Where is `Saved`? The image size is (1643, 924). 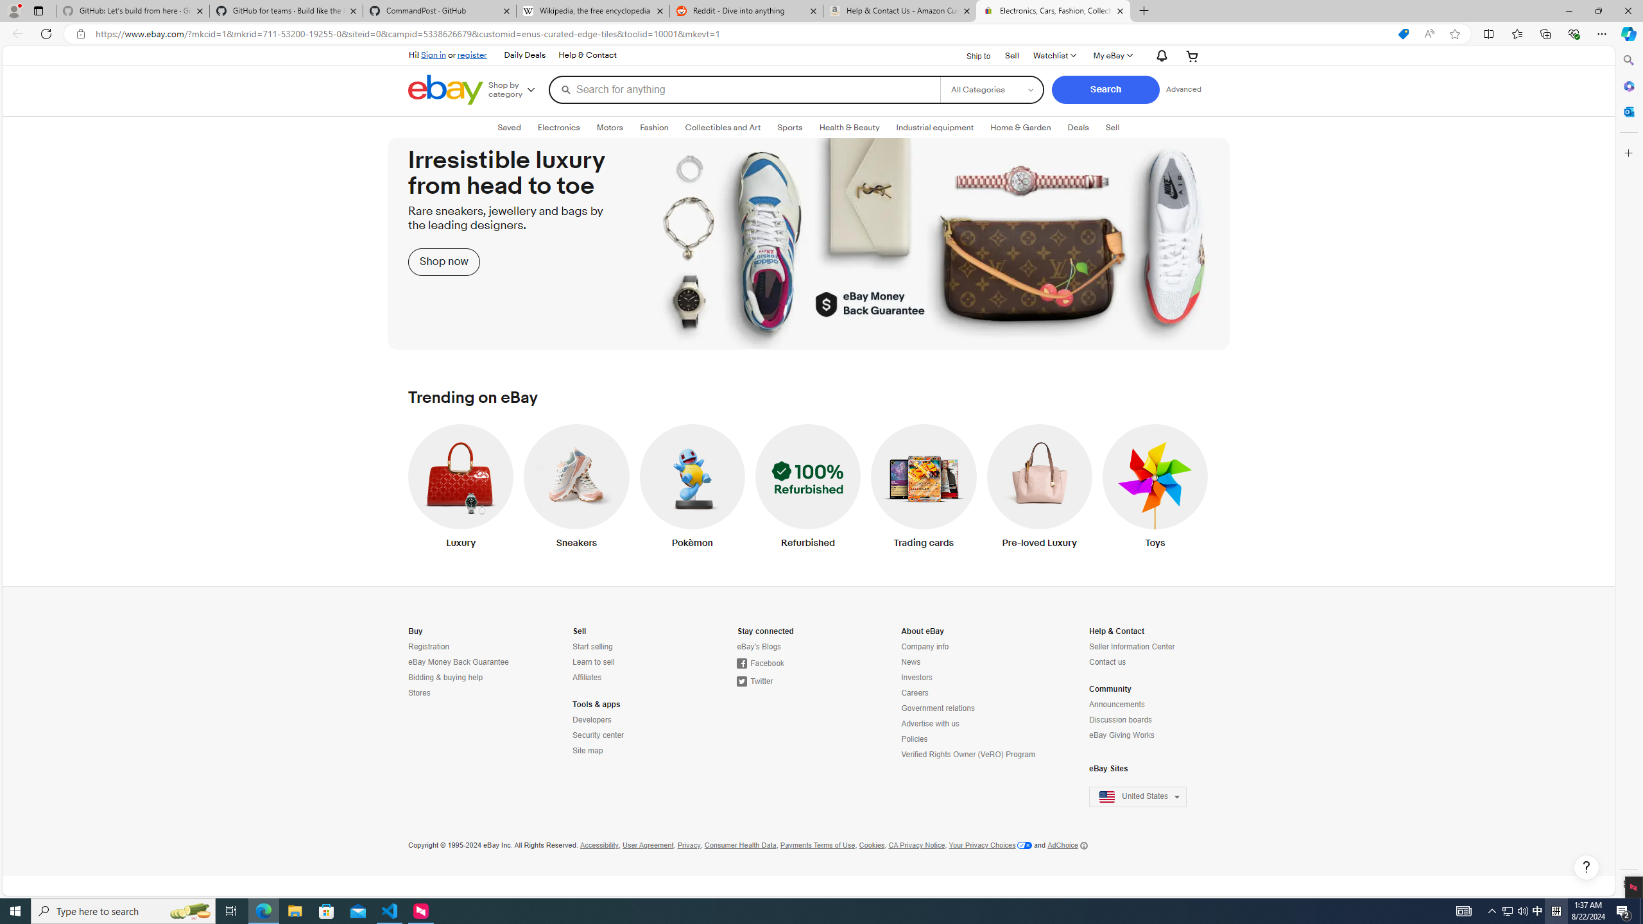
Saved is located at coordinates (509, 128).